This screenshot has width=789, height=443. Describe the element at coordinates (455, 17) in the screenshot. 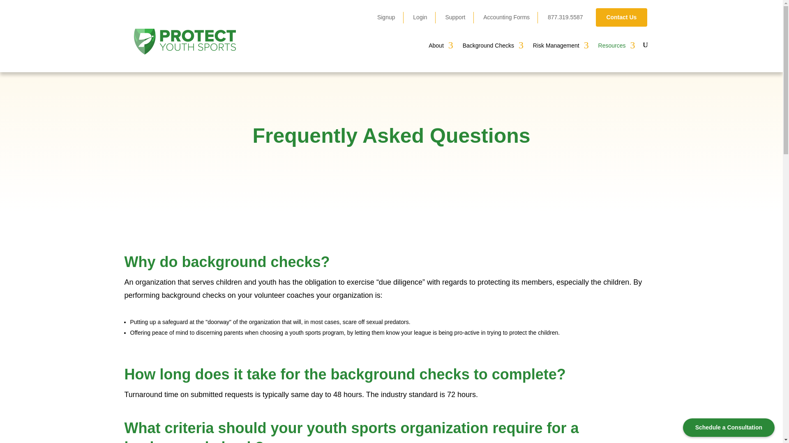

I see `Support` at that location.